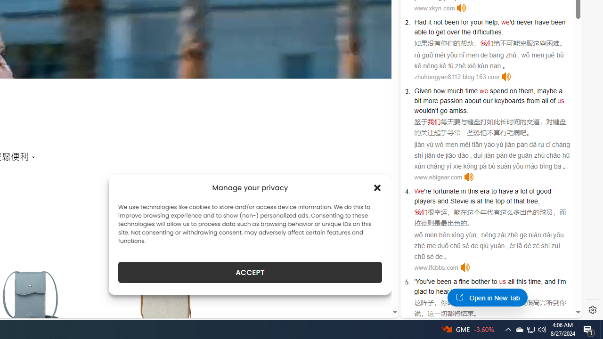  What do you see at coordinates (438, 22) in the screenshot?
I see `not` at bounding box center [438, 22].